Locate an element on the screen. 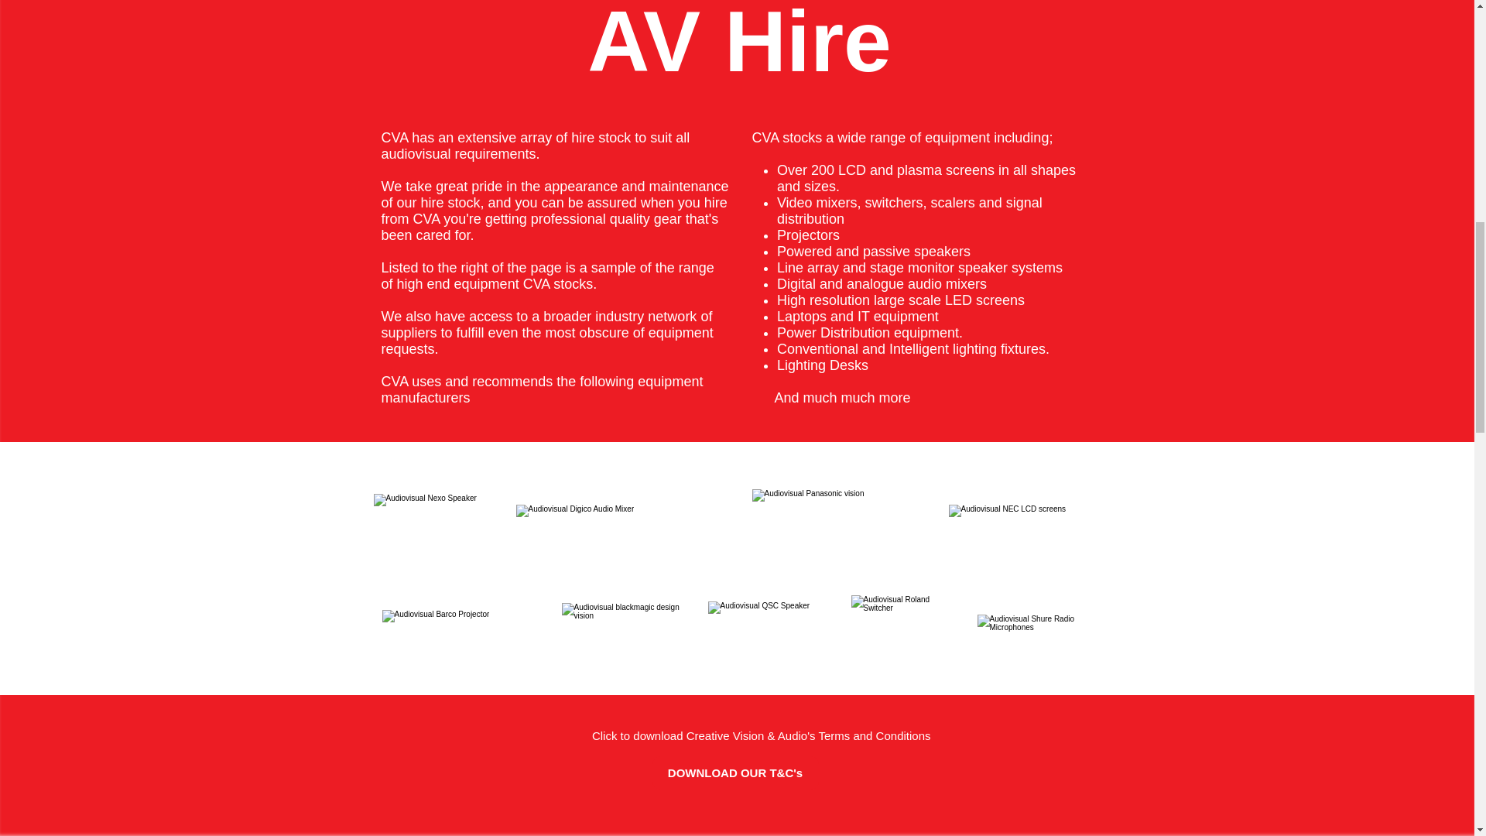 This screenshot has height=836, width=1486. NEC-logo-small.gif is located at coordinates (1023, 525).